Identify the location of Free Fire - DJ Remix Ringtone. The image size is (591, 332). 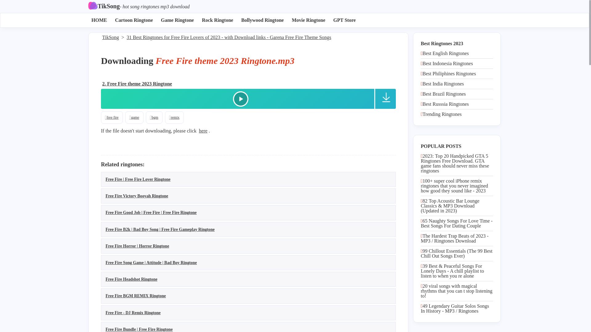
(133, 312).